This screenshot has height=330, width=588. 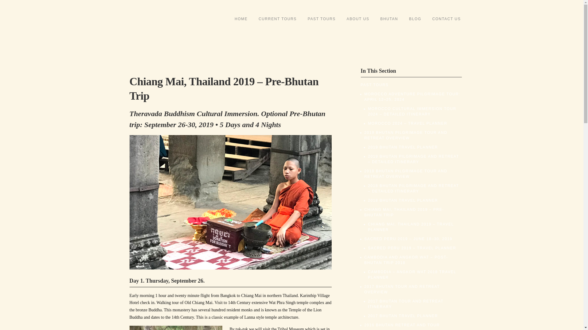 What do you see at coordinates (406, 135) in the screenshot?
I see `2019 BHUTAN PILGRIMAGE TOUR AND RETREAT OVERVIEW` at bounding box center [406, 135].